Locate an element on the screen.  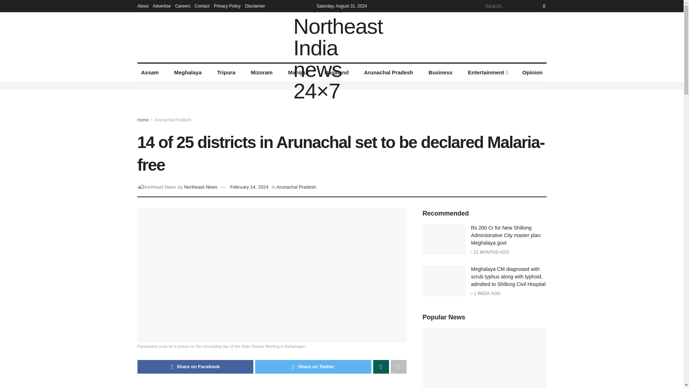
Opinion is located at coordinates (533, 73).